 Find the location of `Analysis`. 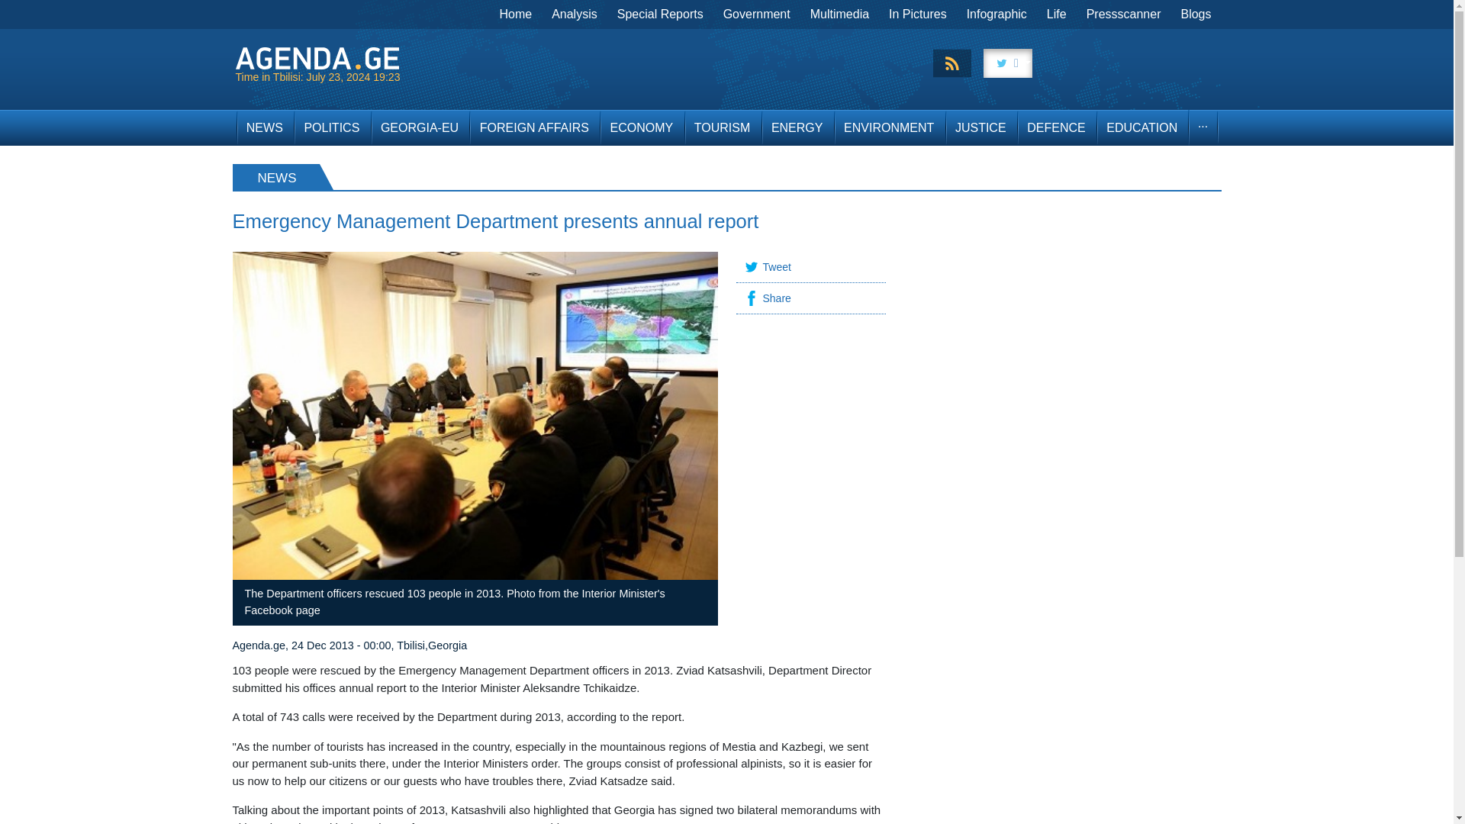

Analysis is located at coordinates (575, 14).